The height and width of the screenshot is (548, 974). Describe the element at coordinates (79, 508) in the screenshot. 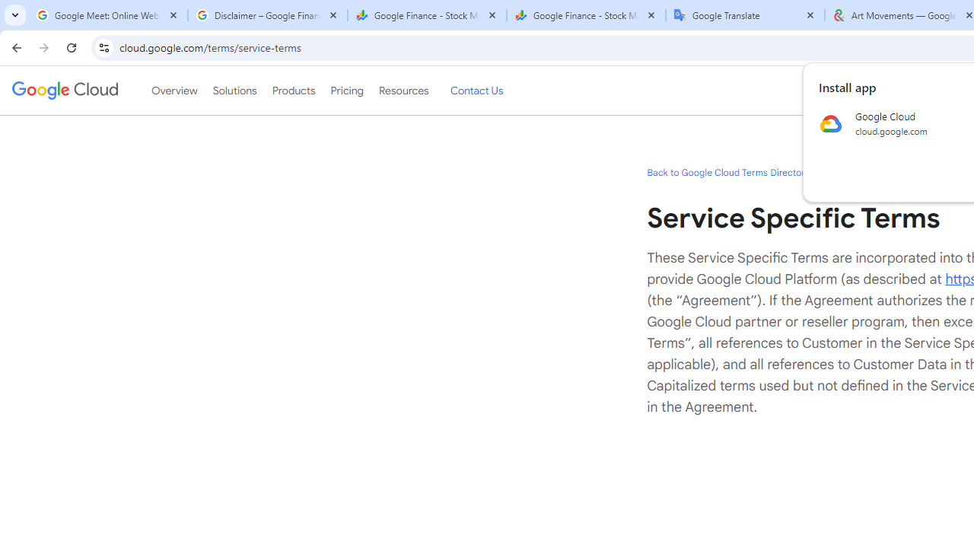

I see `Save As` at that location.